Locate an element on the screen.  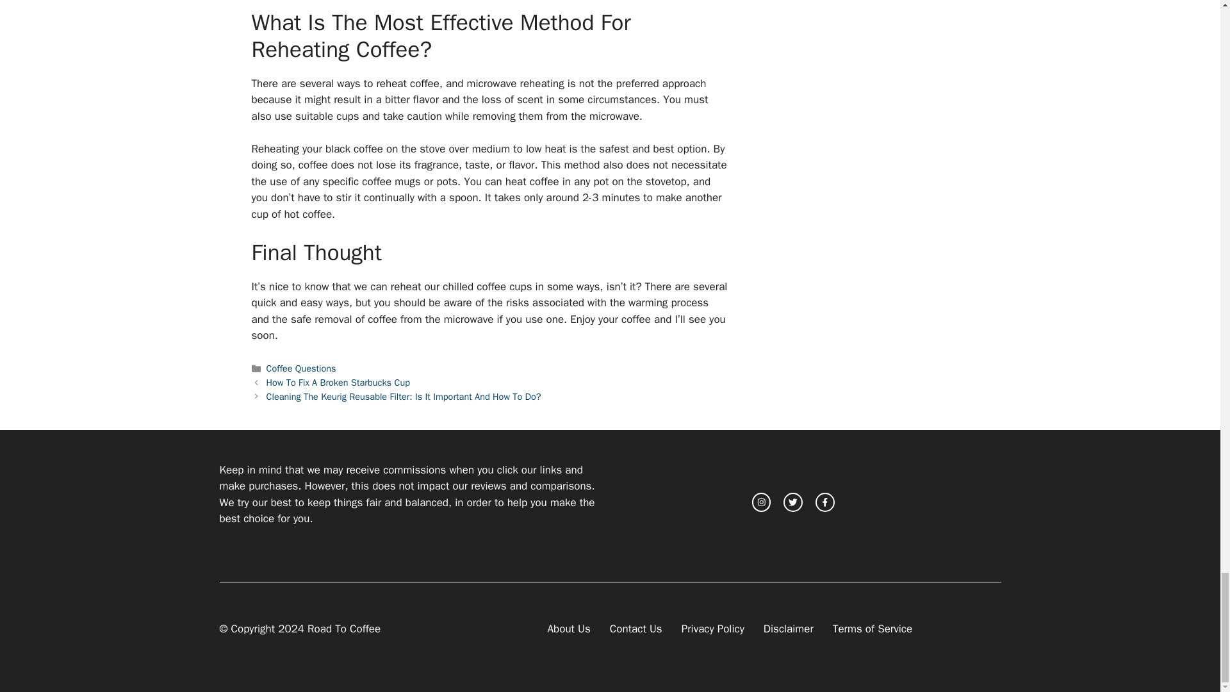
About Us is located at coordinates (569, 629).